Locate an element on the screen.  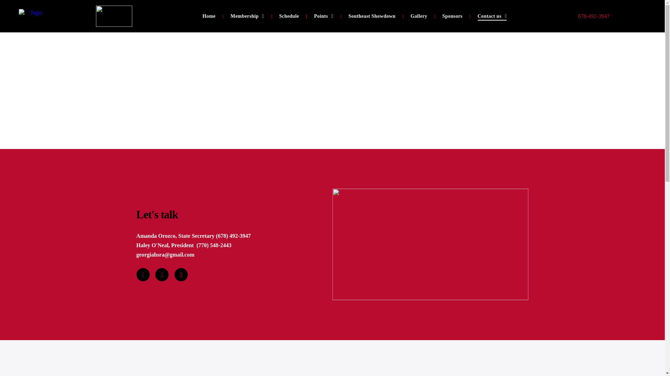
Schedule is located at coordinates (289, 16).